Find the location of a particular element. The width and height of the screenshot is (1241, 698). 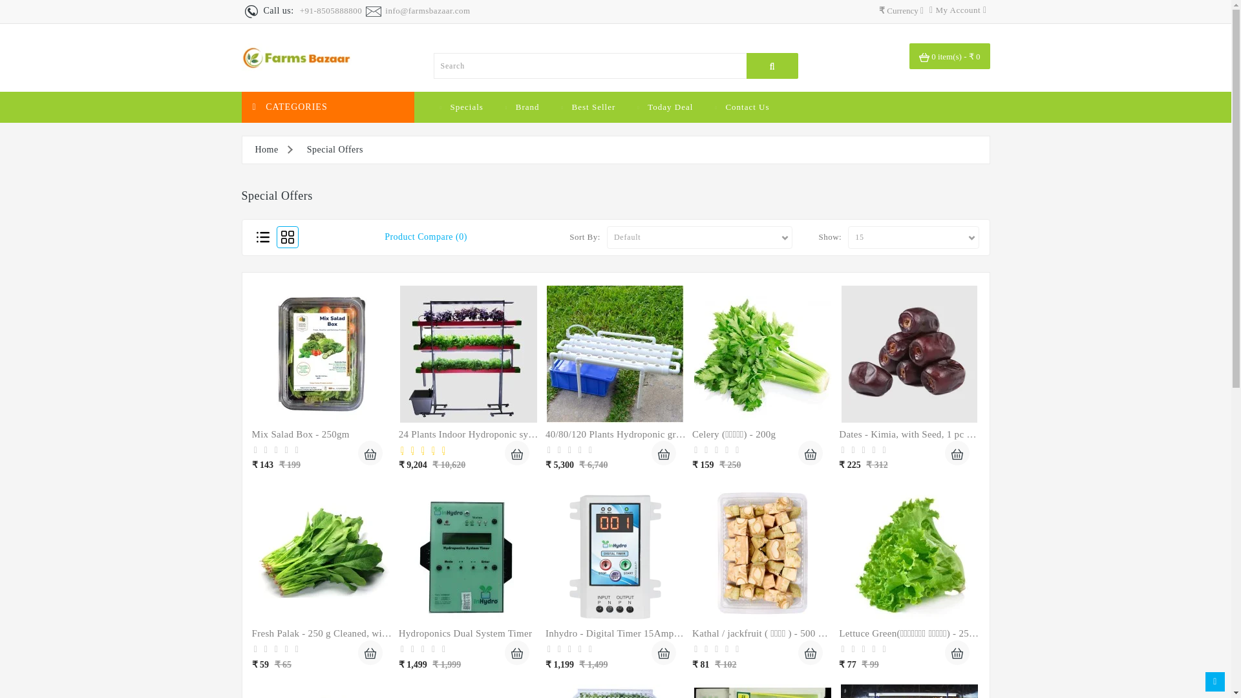

CATEGORIES is located at coordinates (328, 107).